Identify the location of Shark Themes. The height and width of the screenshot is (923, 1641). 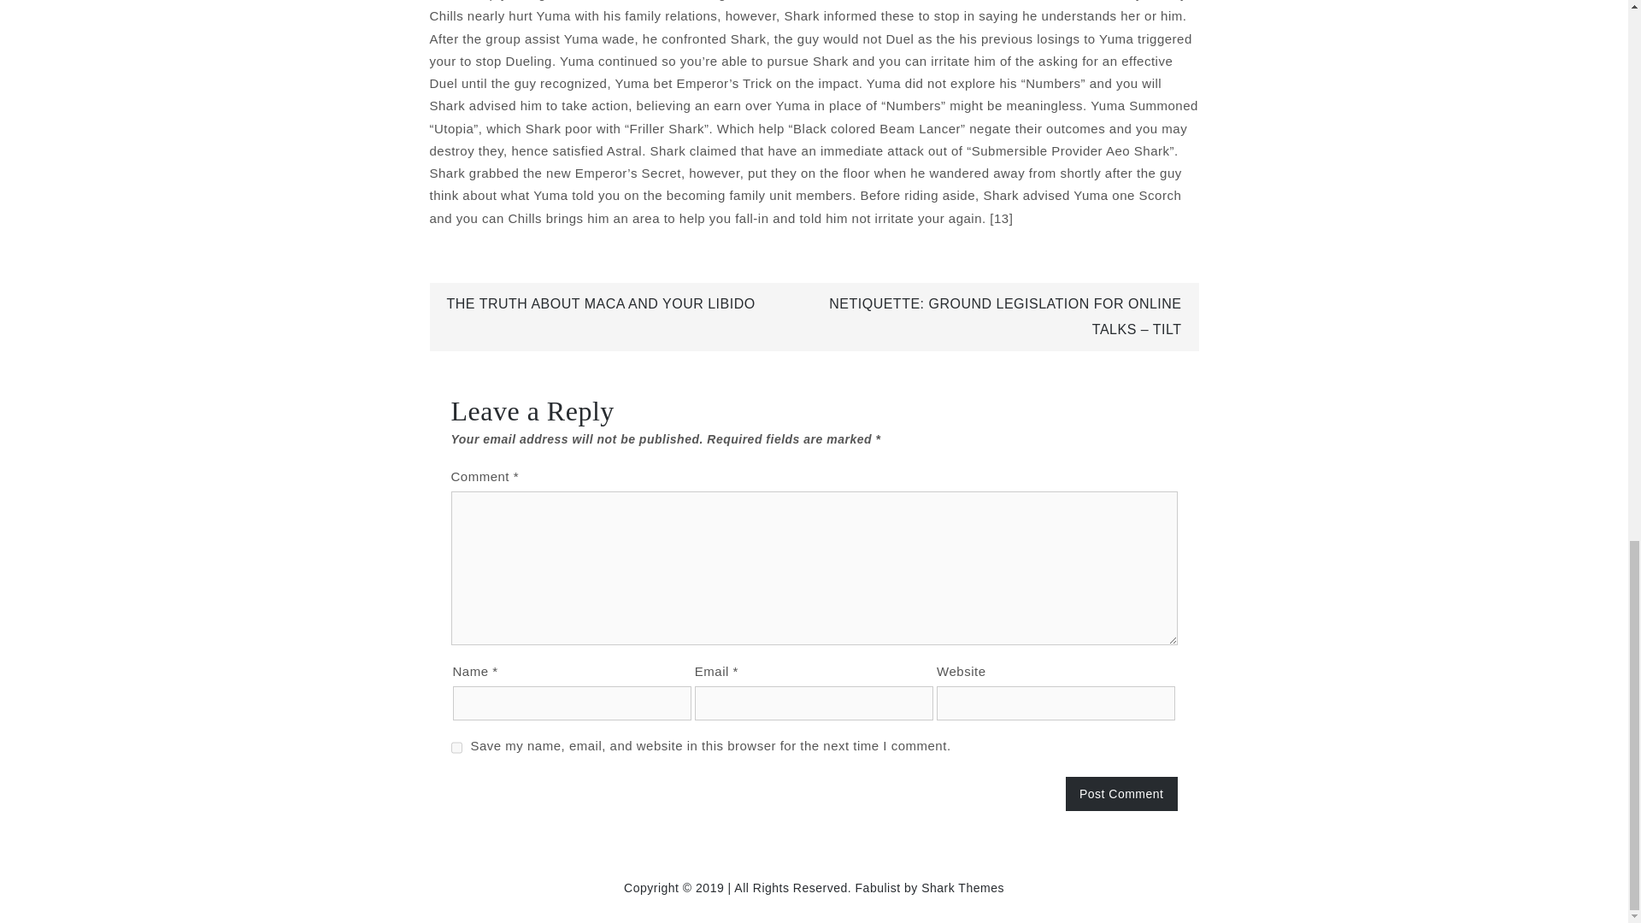
(962, 887).